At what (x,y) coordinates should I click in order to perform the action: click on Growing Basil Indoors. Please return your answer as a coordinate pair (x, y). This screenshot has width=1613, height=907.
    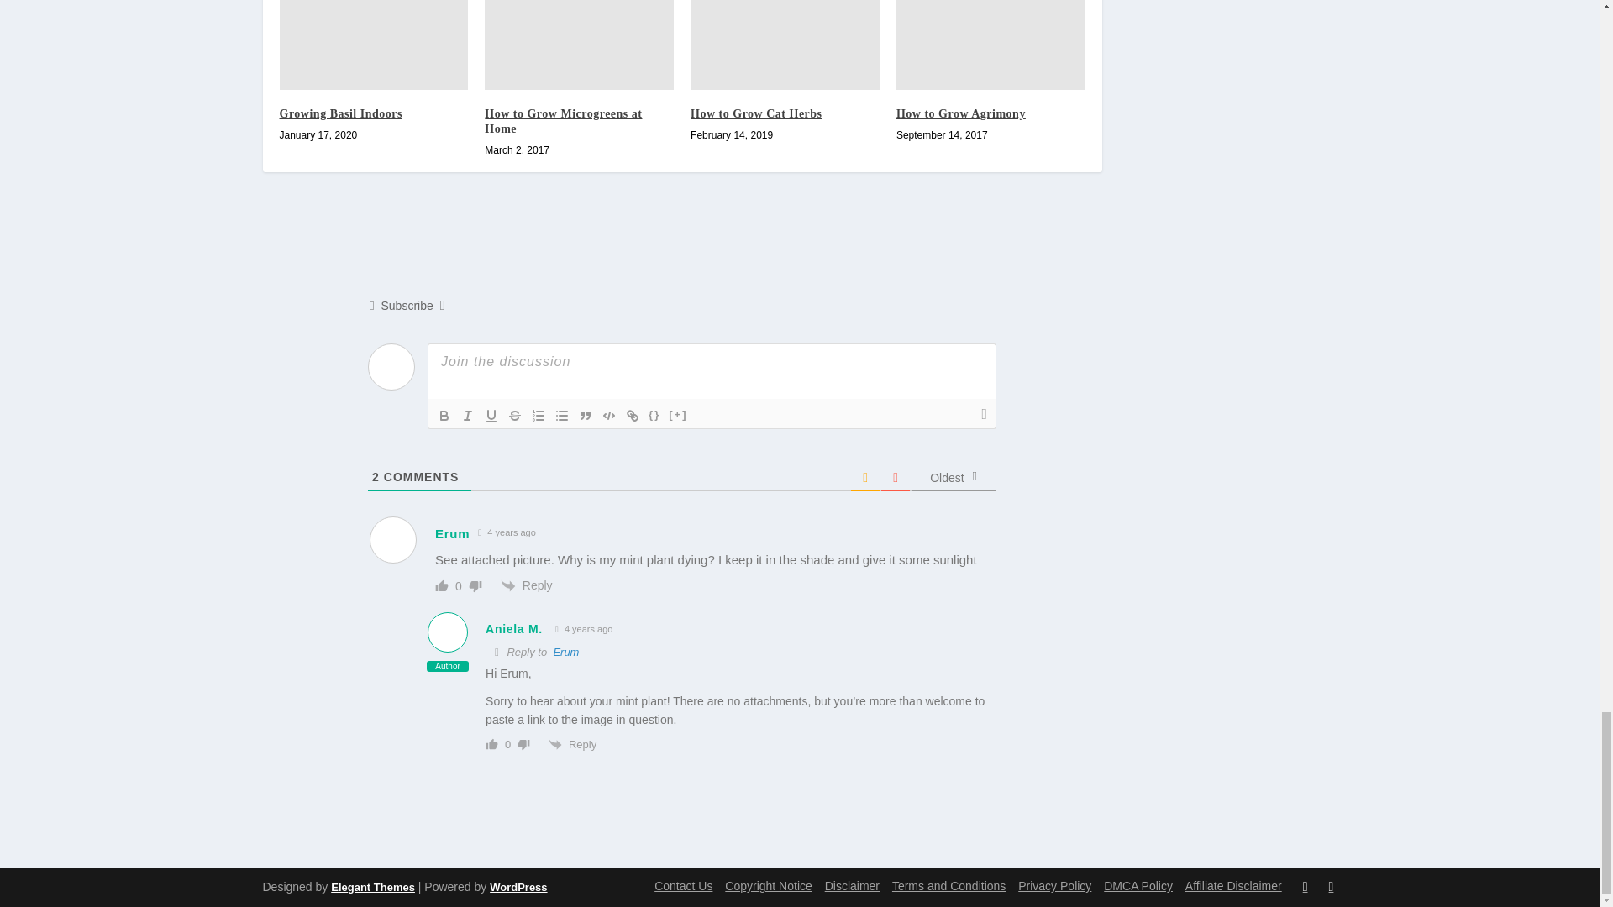
    Looking at the image, I should click on (373, 45).